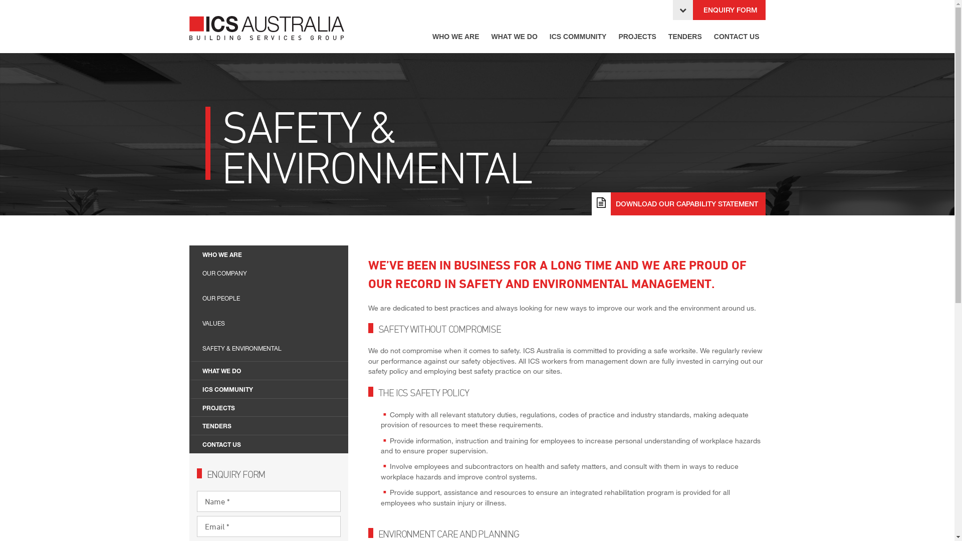 The height and width of the screenshot is (541, 962). I want to click on WHO WE ARE, so click(456, 37).